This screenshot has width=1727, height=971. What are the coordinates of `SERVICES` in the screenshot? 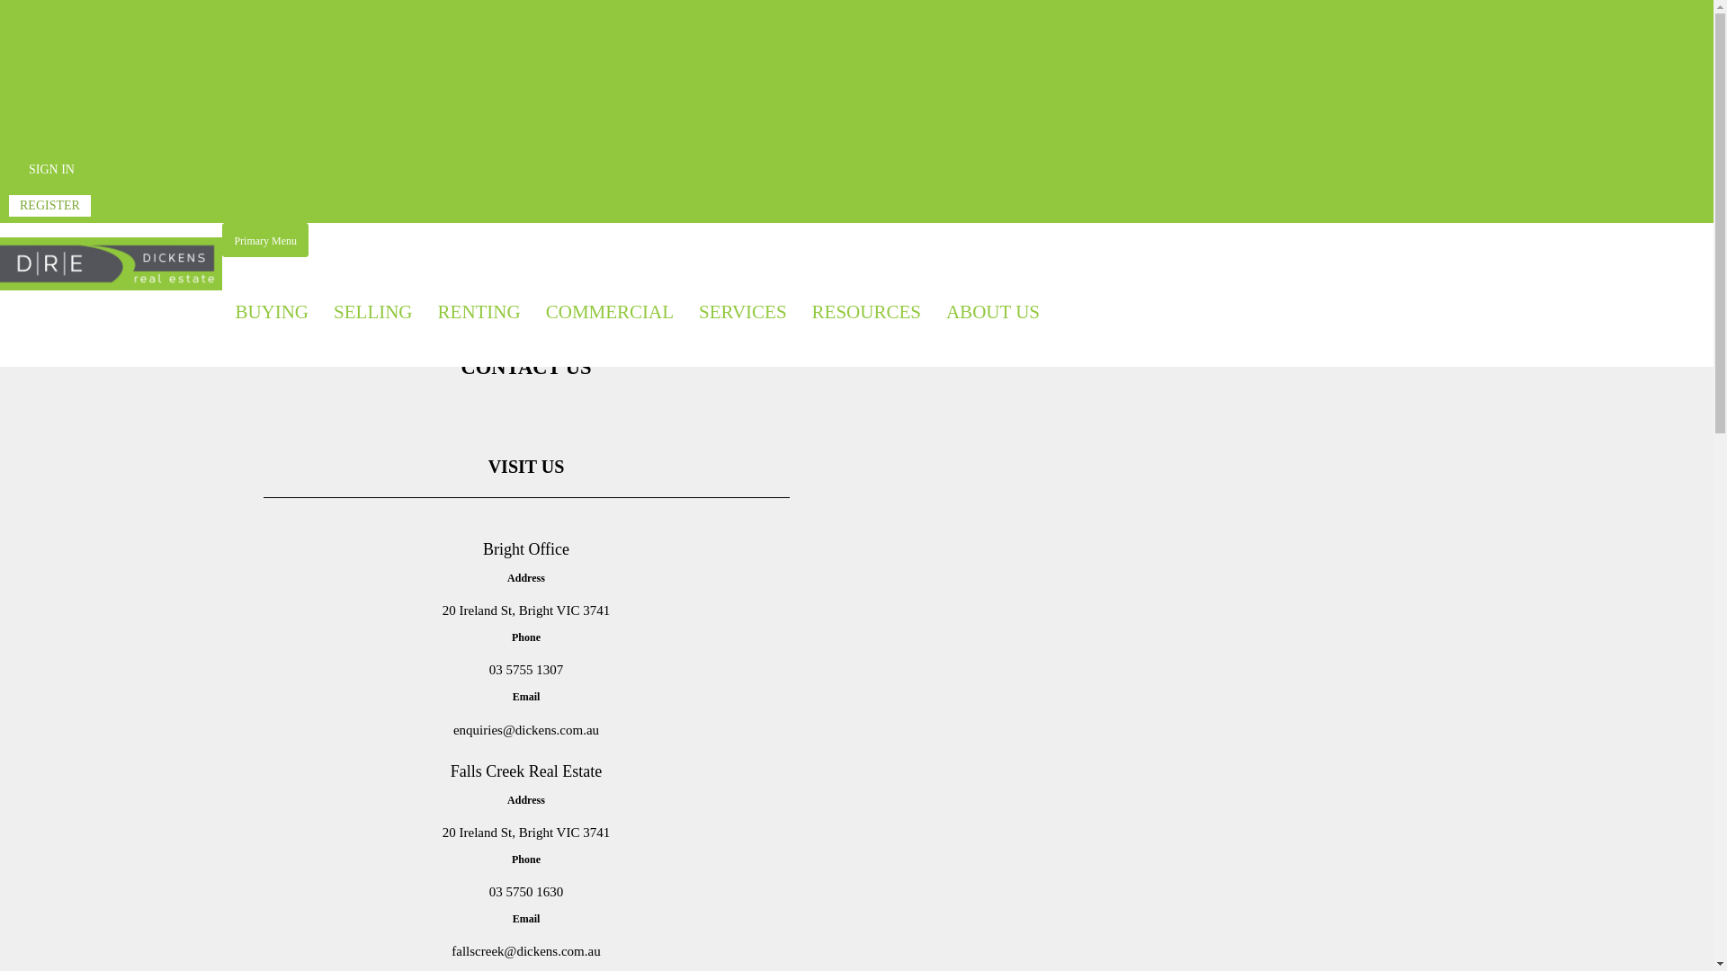 It's located at (743, 312).